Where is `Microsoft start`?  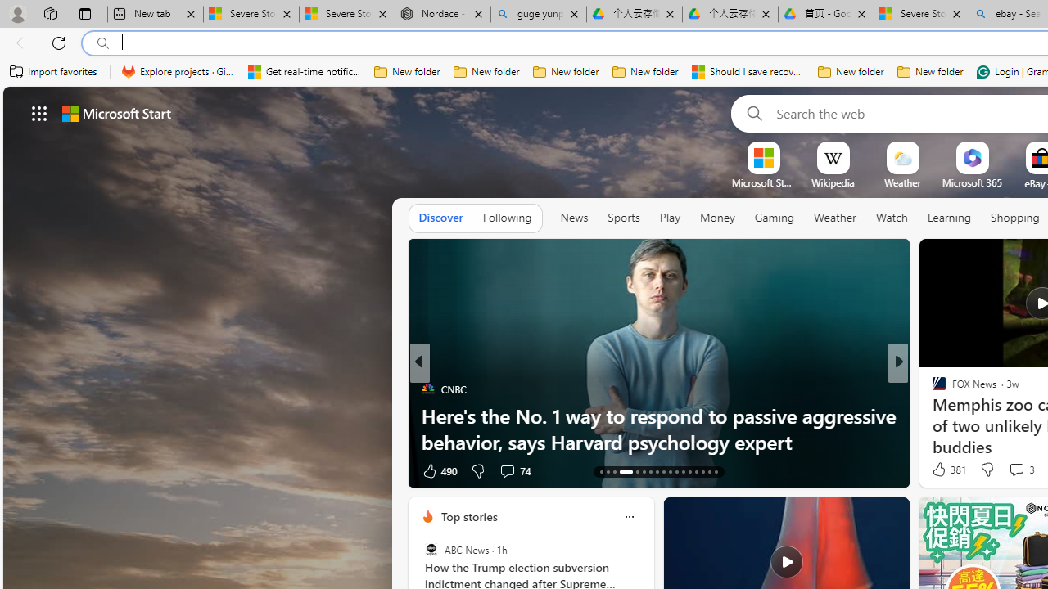
Microsoft start is located at coordinates (116, 113).